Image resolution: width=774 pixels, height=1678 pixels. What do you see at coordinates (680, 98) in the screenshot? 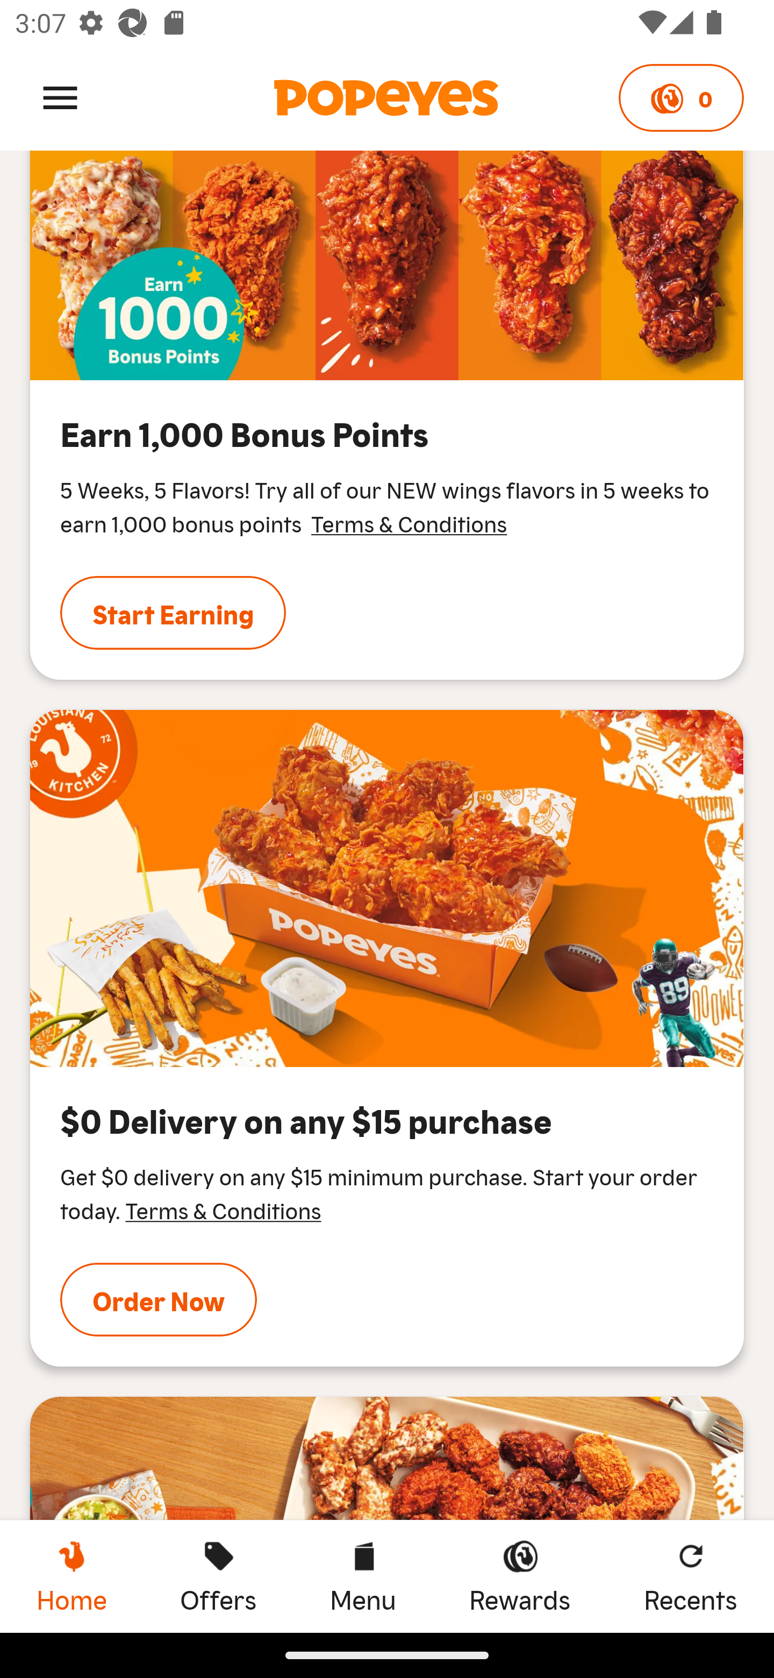
I see `0 Points 0` at bounding box center [680, 98].